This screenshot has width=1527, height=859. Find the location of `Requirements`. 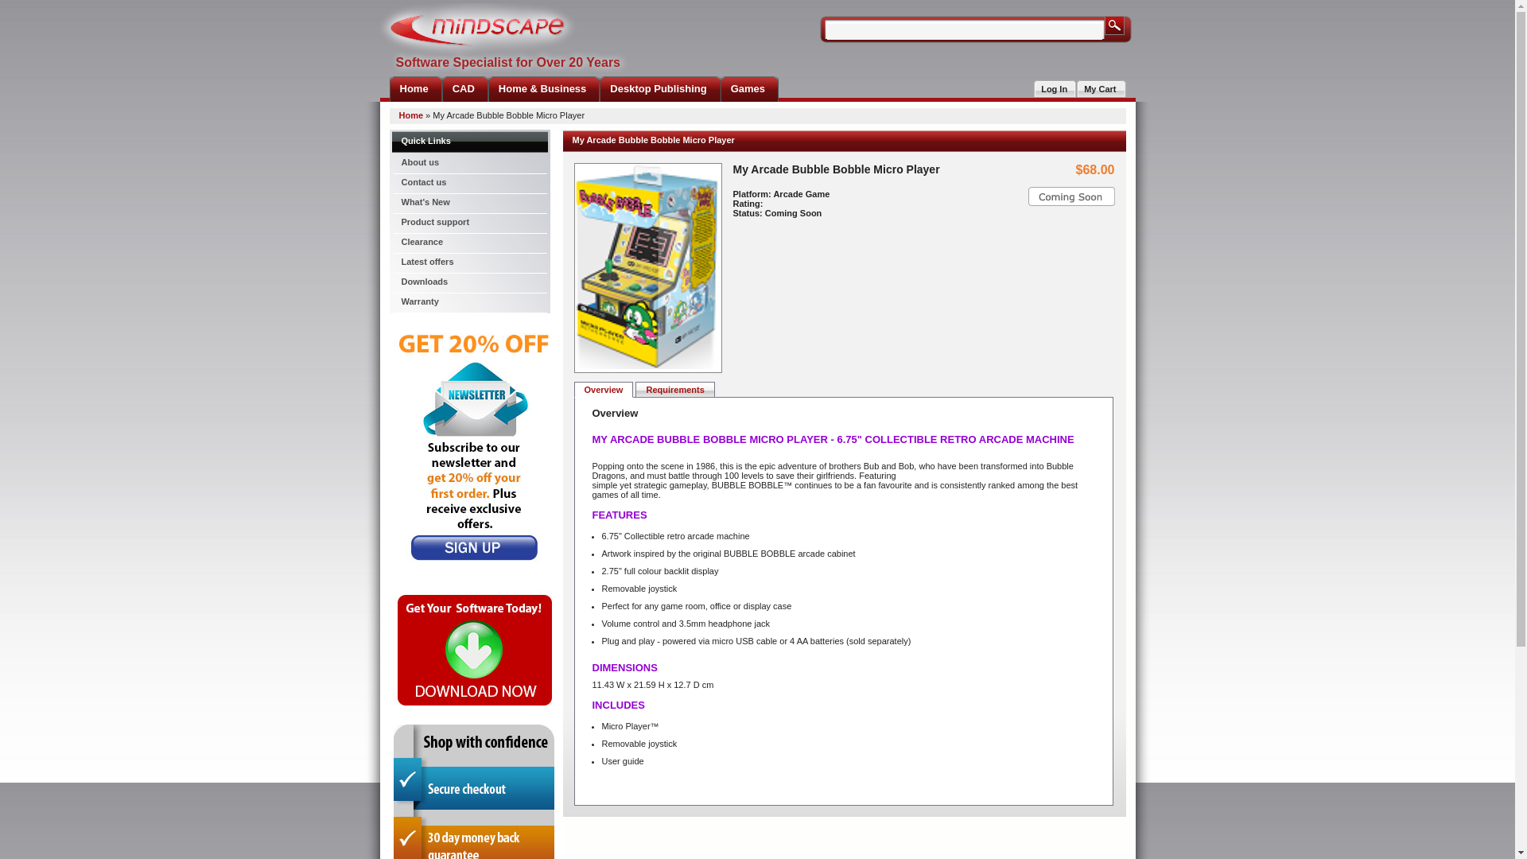

Requirements is located at coordinates (674, 390).